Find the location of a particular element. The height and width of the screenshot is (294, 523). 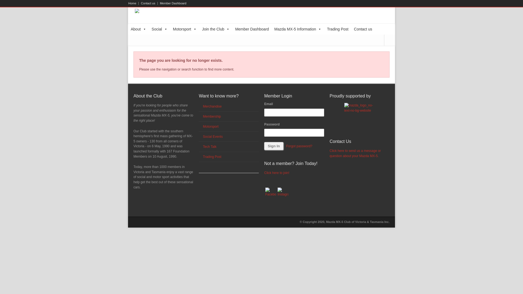

Motorsport is located at coordinates (185, 29).